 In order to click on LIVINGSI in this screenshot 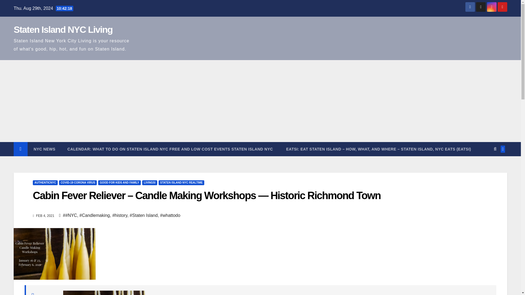, I will do `click(150, 182)`.